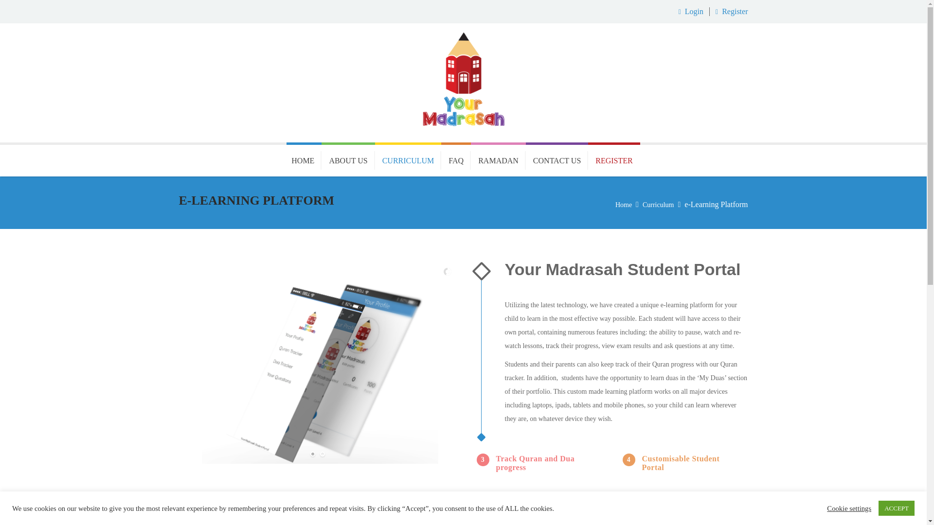 The width and height of the screenshot is (934, 525). I want to click on Home, so click(624, 204).